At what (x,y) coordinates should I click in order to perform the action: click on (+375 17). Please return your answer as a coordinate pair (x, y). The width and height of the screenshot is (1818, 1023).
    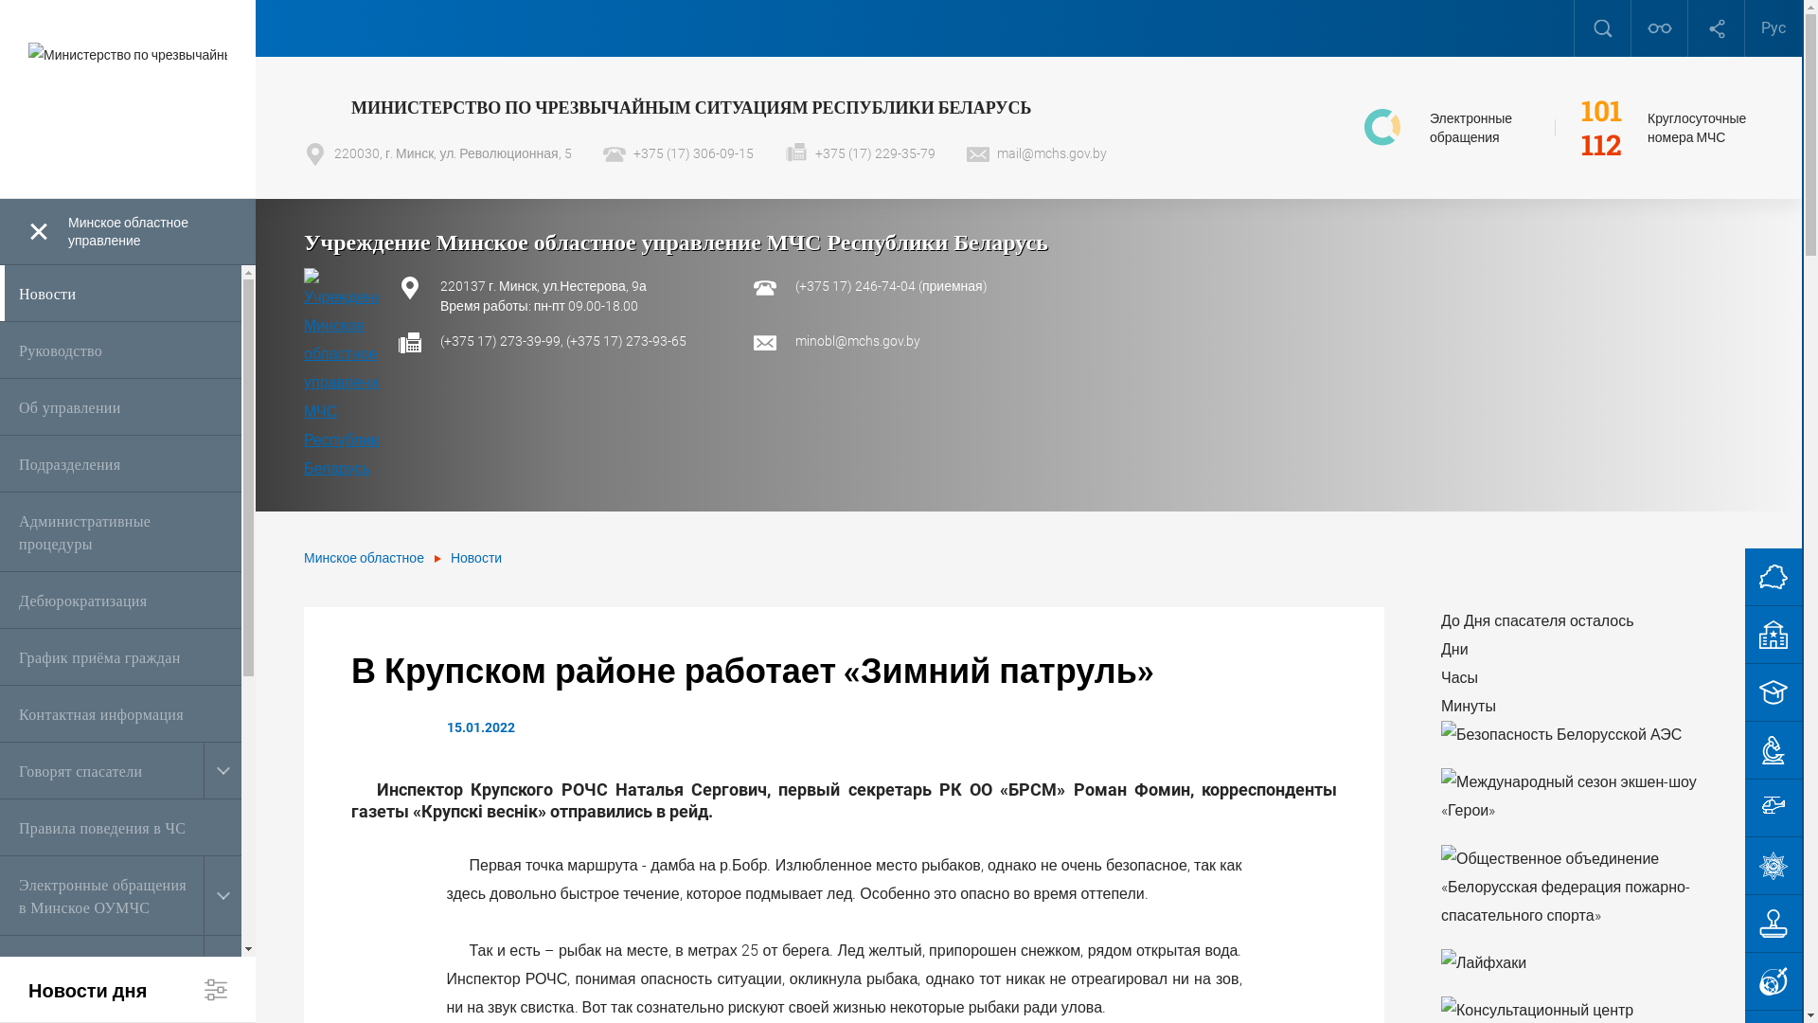
    Looking at the image, I should click on (826, 286).